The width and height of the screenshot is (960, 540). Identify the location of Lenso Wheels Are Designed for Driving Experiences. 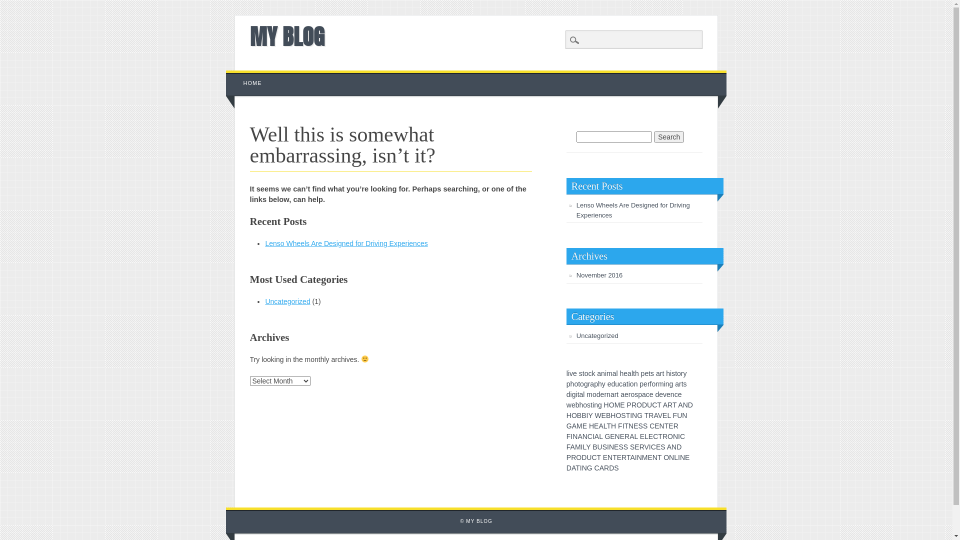
(633, 210).